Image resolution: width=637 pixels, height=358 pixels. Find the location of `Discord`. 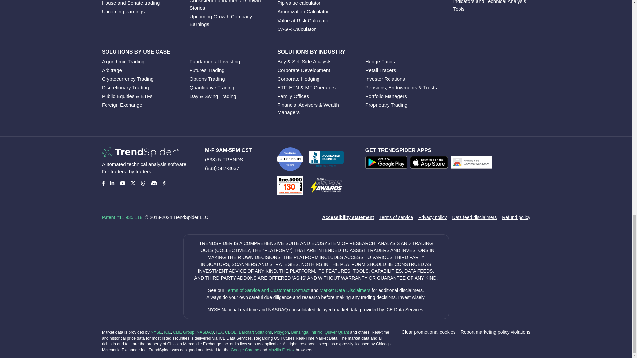

Discord is located at coordinates (153, 183).